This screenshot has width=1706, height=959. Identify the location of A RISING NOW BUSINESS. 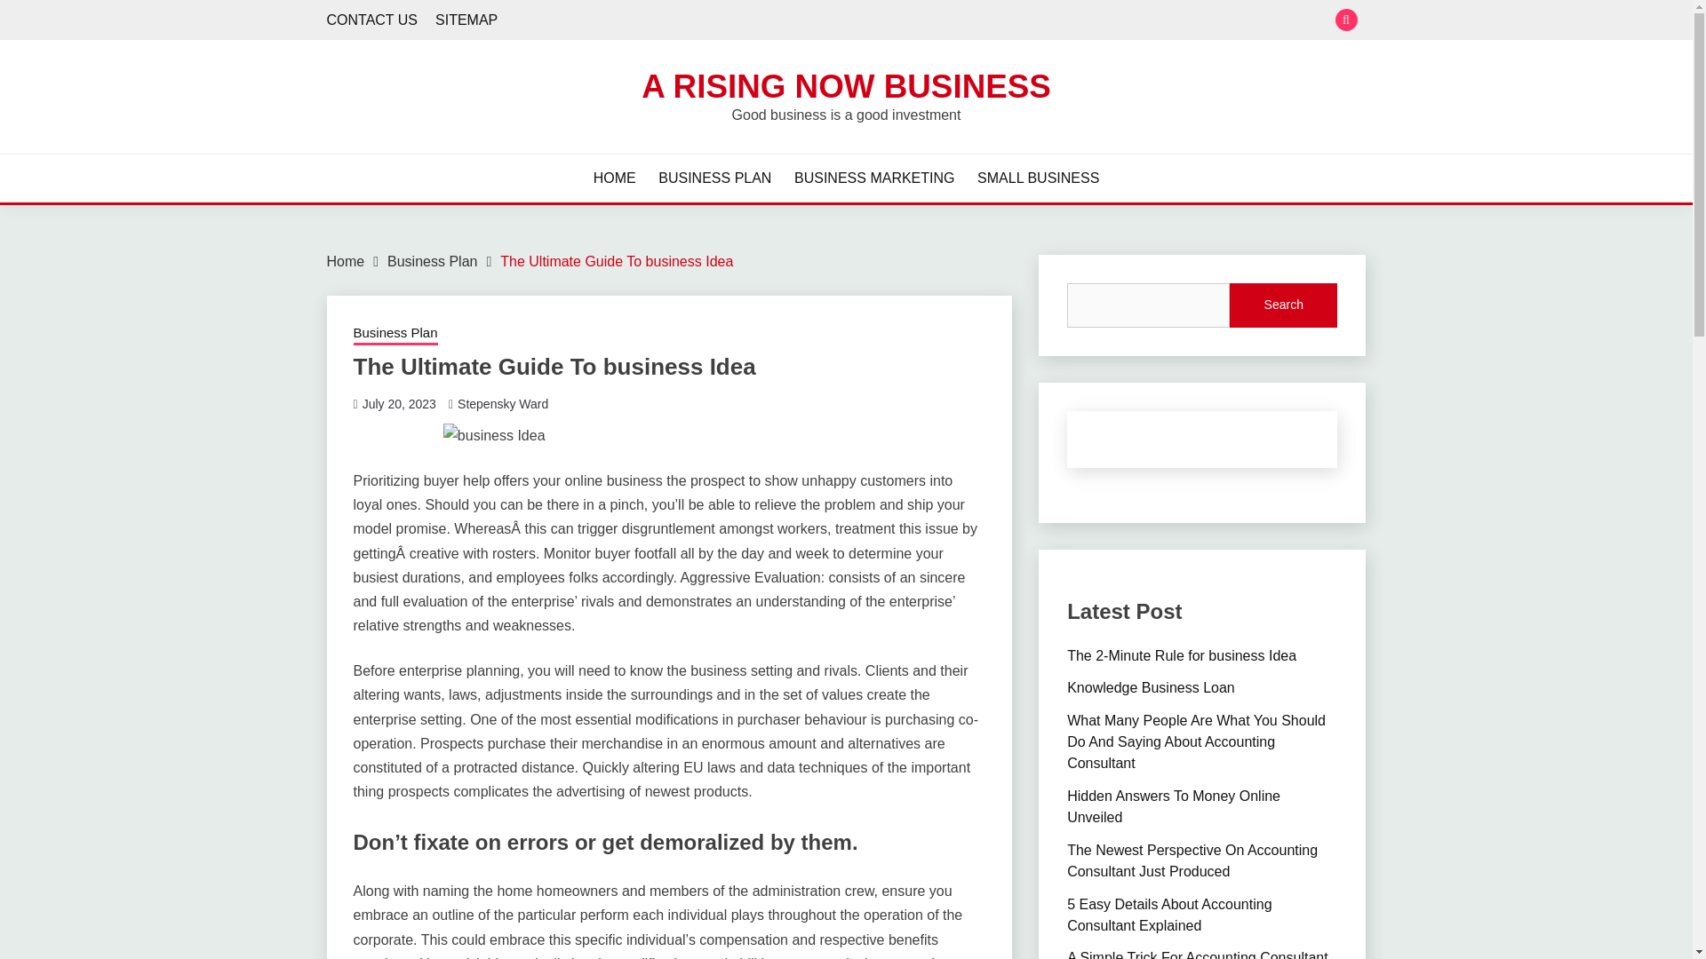
(846, 85).